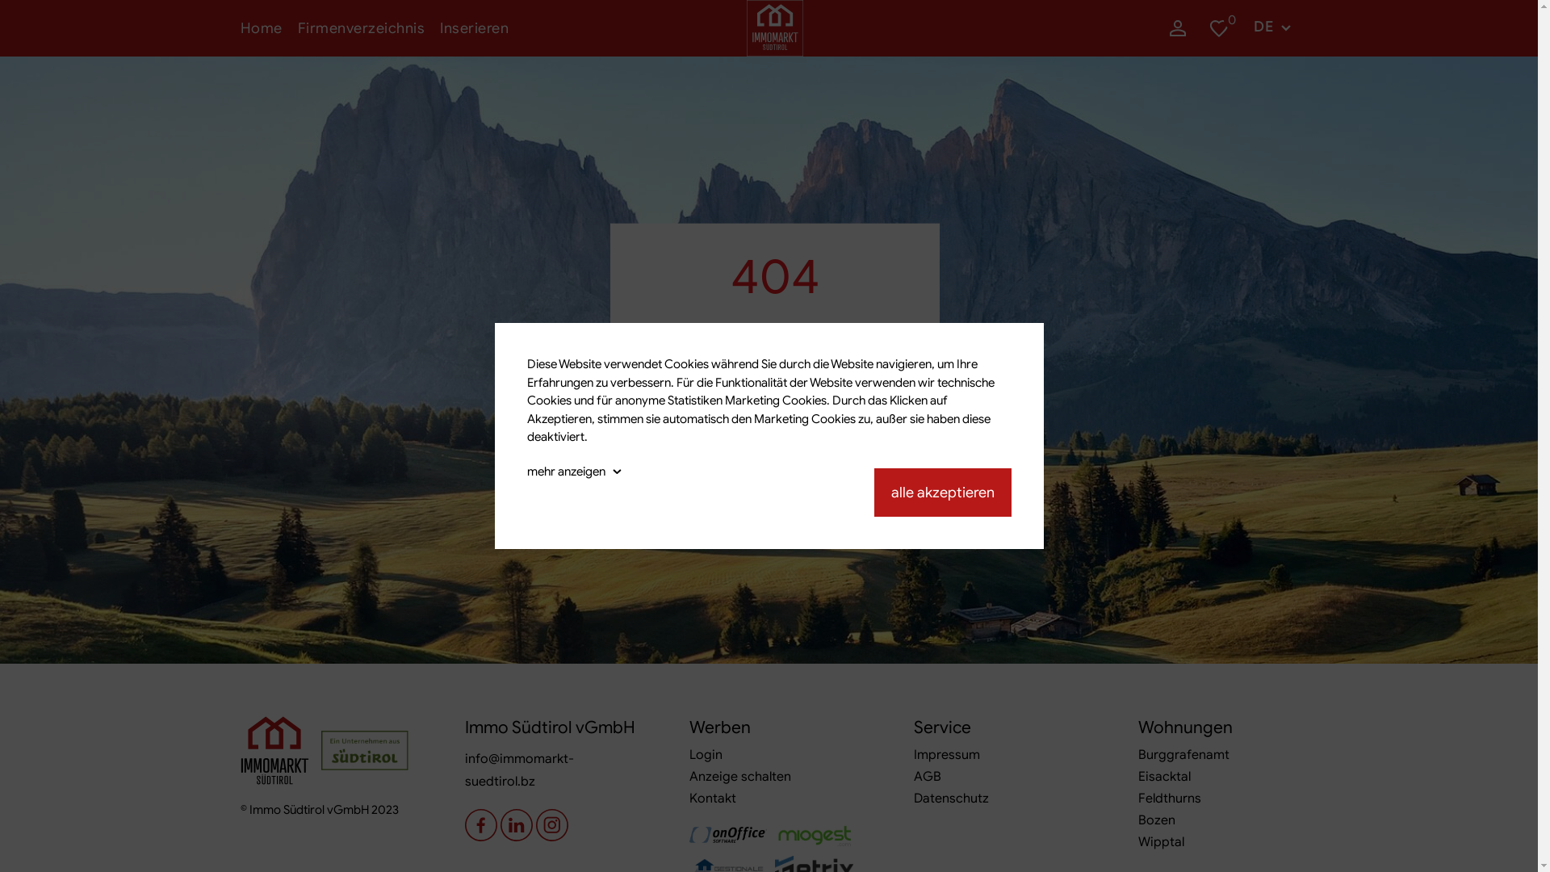  Describe the element at coordinates (262, 29) in the screenshot. I see `Home` at that location.